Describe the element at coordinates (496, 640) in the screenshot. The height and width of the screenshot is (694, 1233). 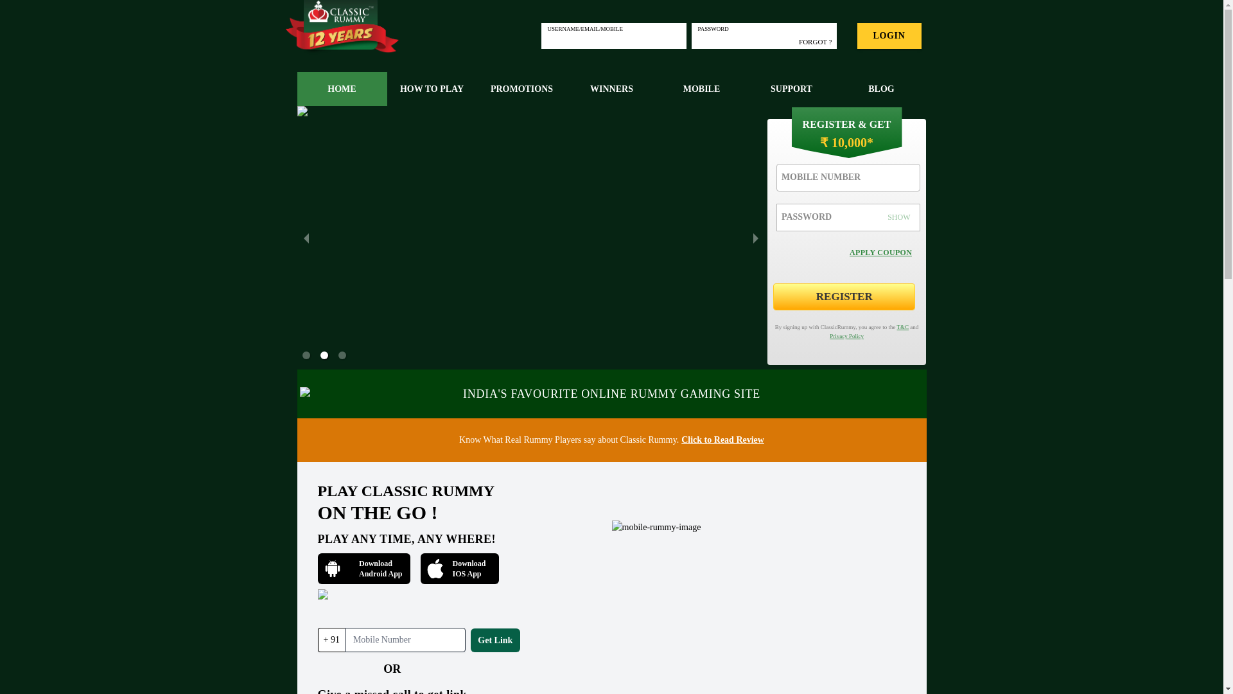
I see `PROMOTIONS` at that location.